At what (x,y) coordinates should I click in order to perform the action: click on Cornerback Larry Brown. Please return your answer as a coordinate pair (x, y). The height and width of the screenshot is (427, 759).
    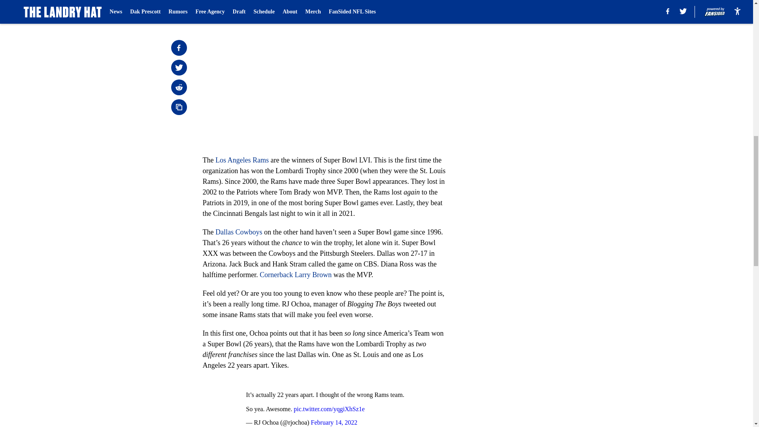
    Looking at the image, I should click on (296, 274).